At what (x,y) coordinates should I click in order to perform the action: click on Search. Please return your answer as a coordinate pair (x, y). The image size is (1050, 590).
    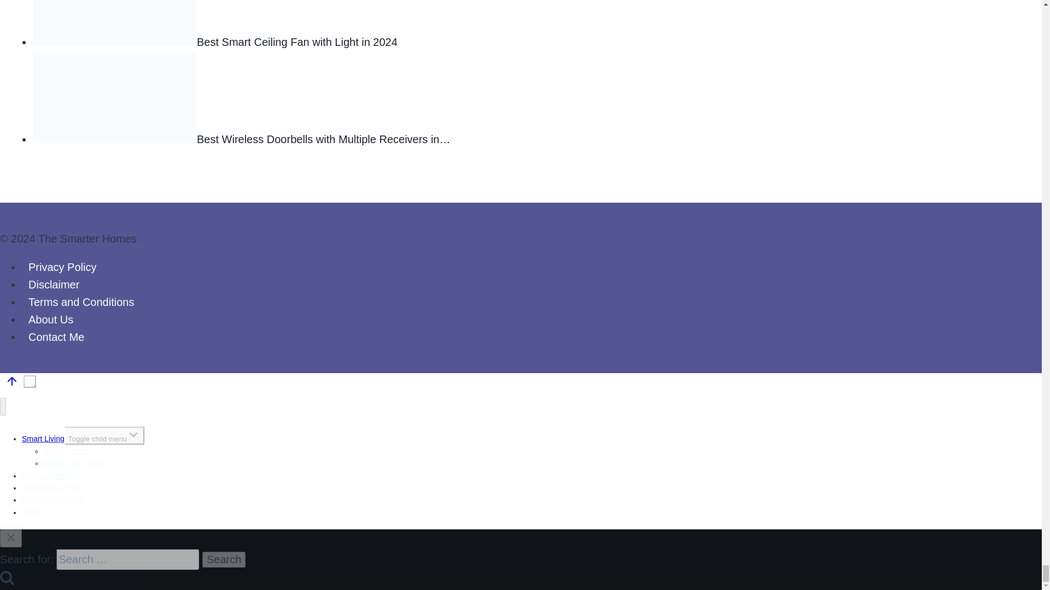
    Looking at the image, I should click on (7, 577).